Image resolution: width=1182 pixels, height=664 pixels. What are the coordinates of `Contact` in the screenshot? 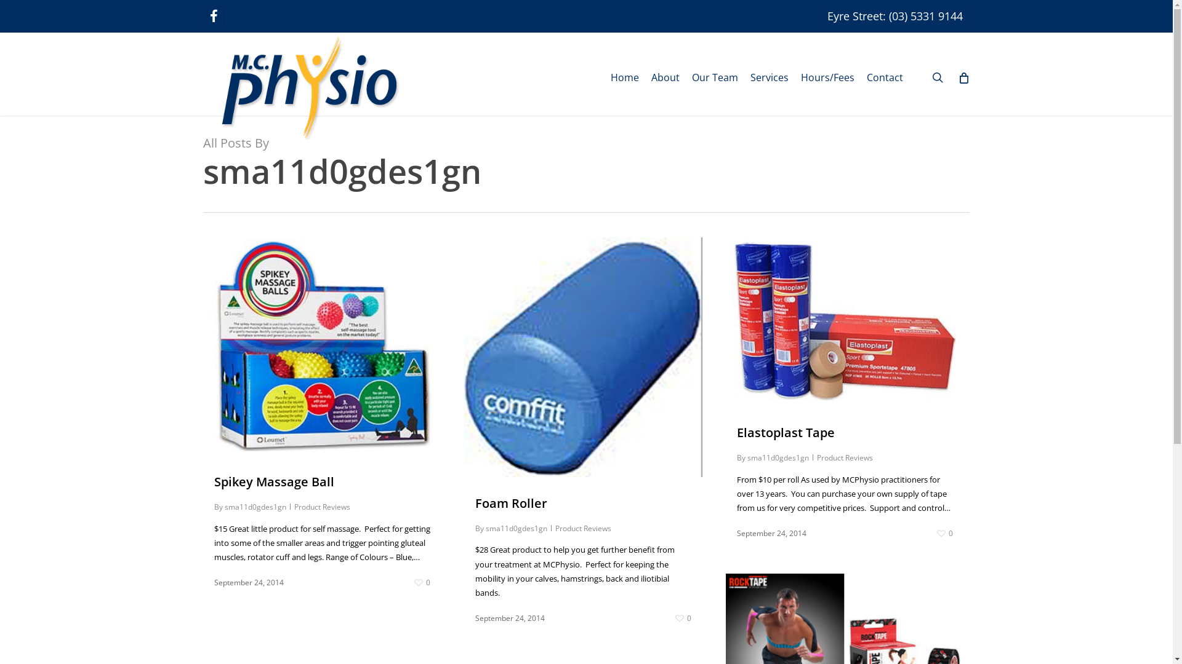 It's located at (885, 77).